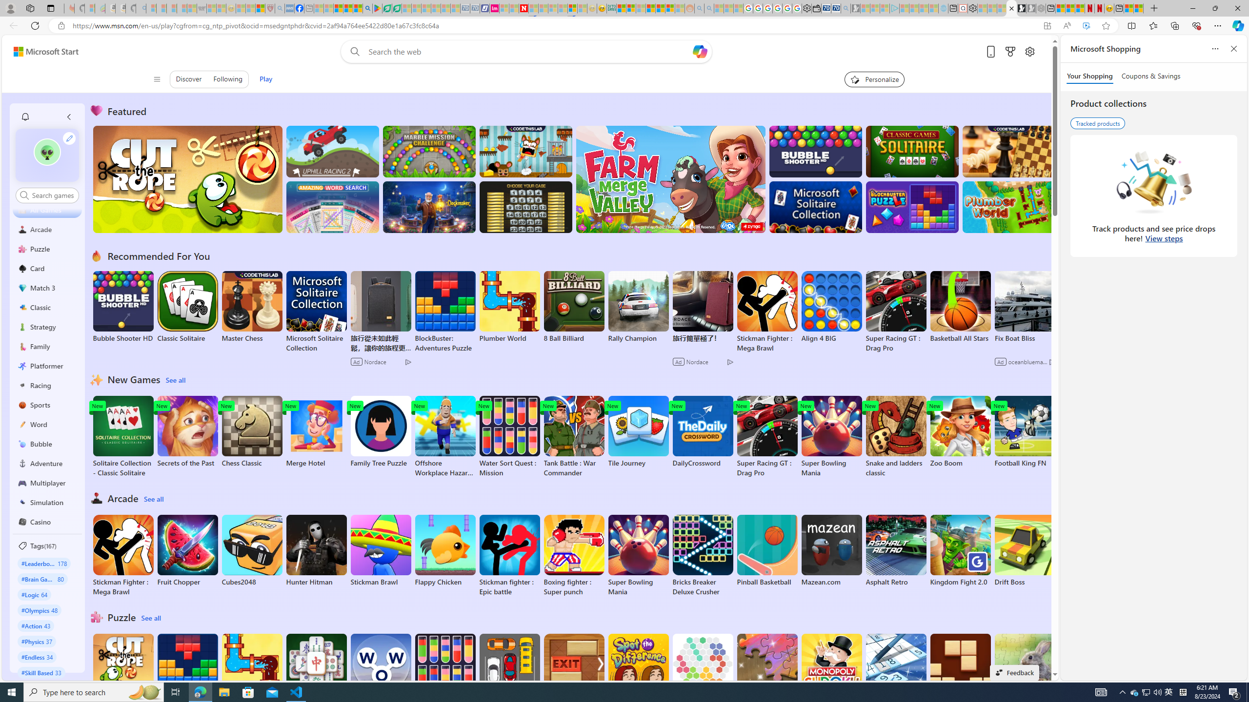 The image size is (1249, 702). Describe the element at coordinates (831, 307) in the screenshot. I see `Align 4 BIG` at that location.